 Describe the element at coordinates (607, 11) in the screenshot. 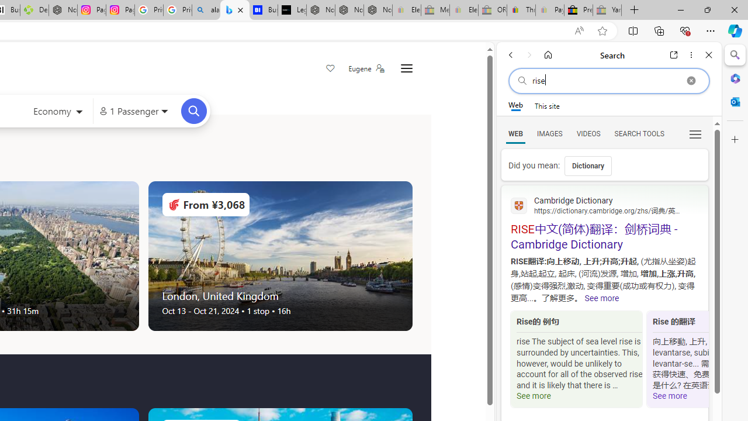

I see `Yard, Garden & Outdoor Living - Sleeping` at that location.